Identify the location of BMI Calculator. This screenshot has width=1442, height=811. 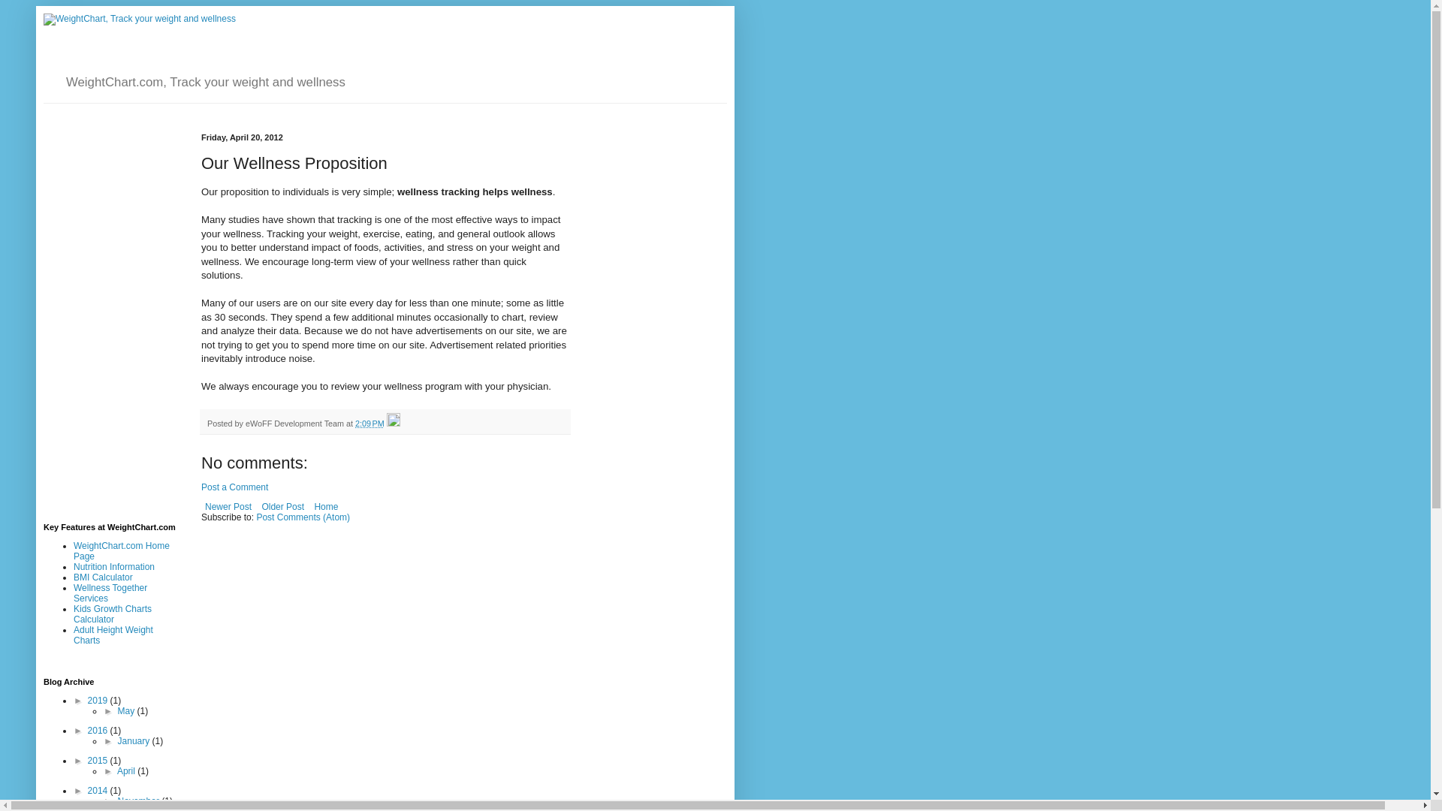
(102, 577).